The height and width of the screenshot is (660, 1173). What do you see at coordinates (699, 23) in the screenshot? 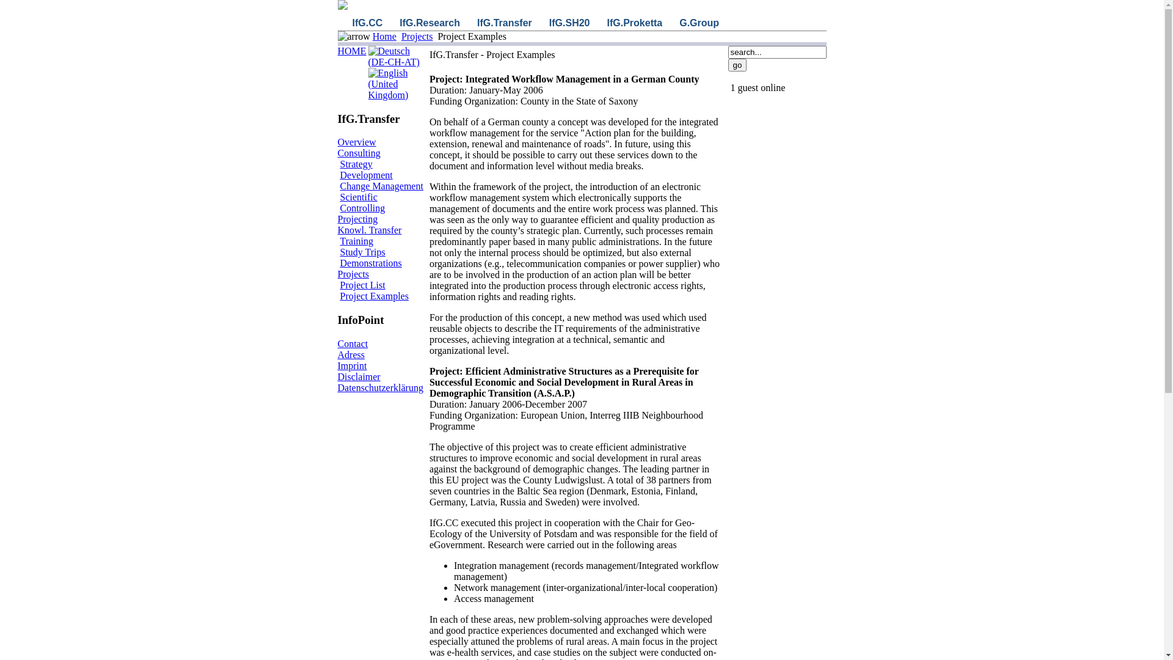
I see `G.Group` at bounding box center [699, 23].